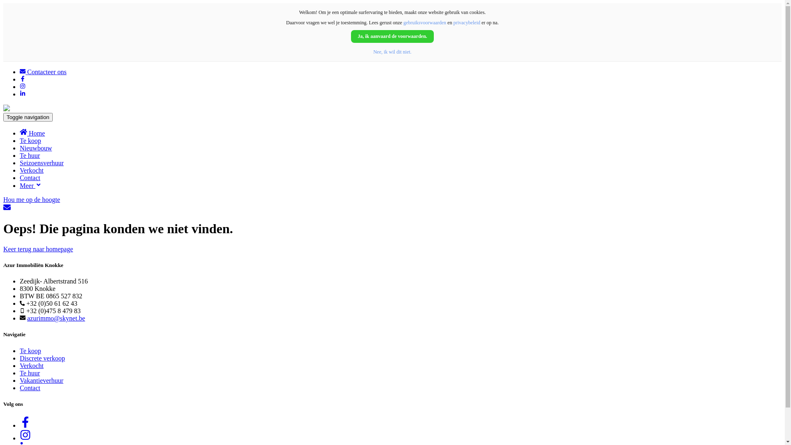  I want to click on Verkocht, so click(32, 366).